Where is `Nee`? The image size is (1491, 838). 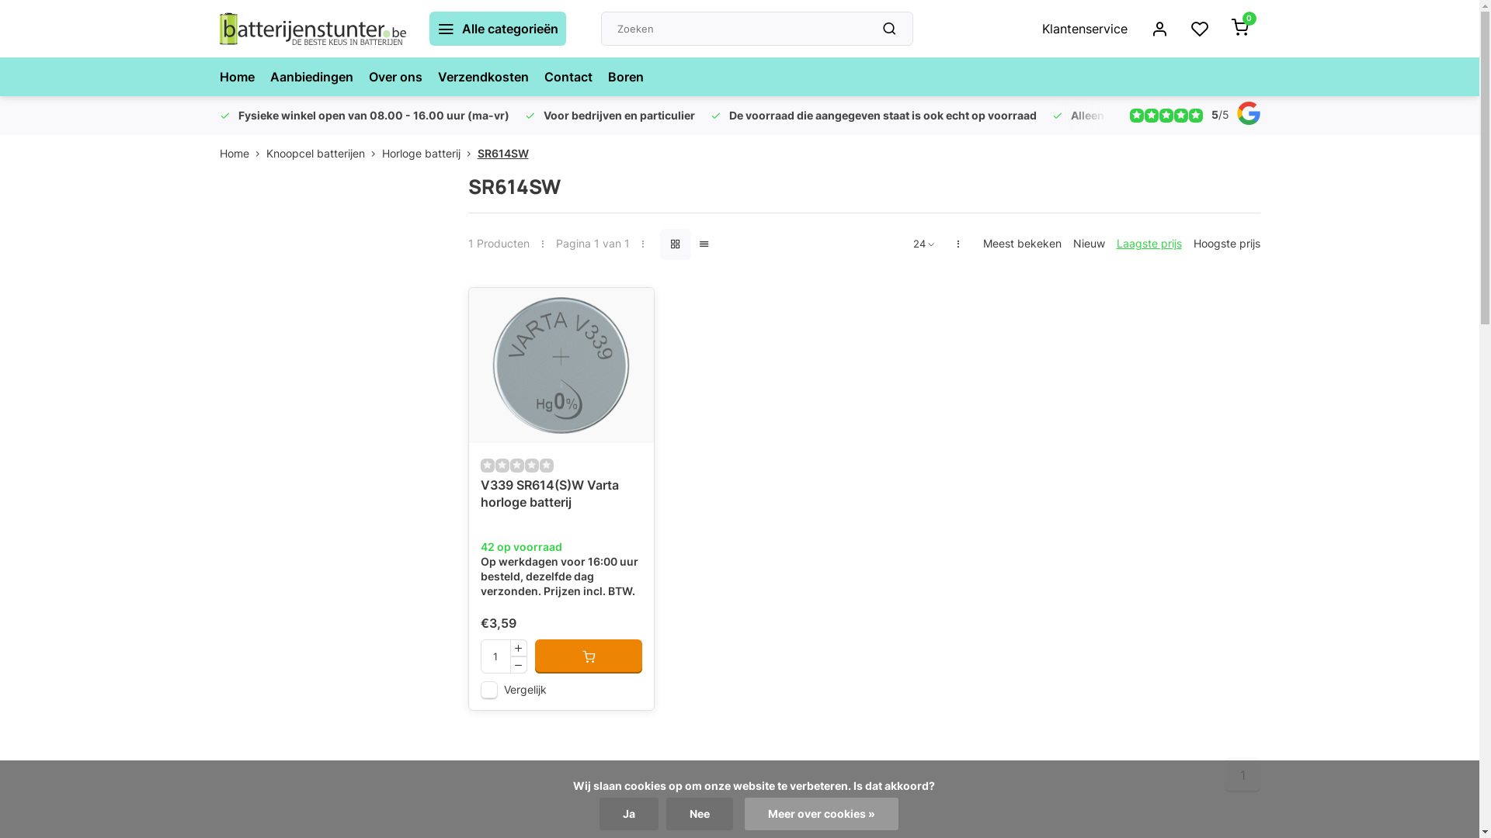
Nee is located at coordinates (700, 814).